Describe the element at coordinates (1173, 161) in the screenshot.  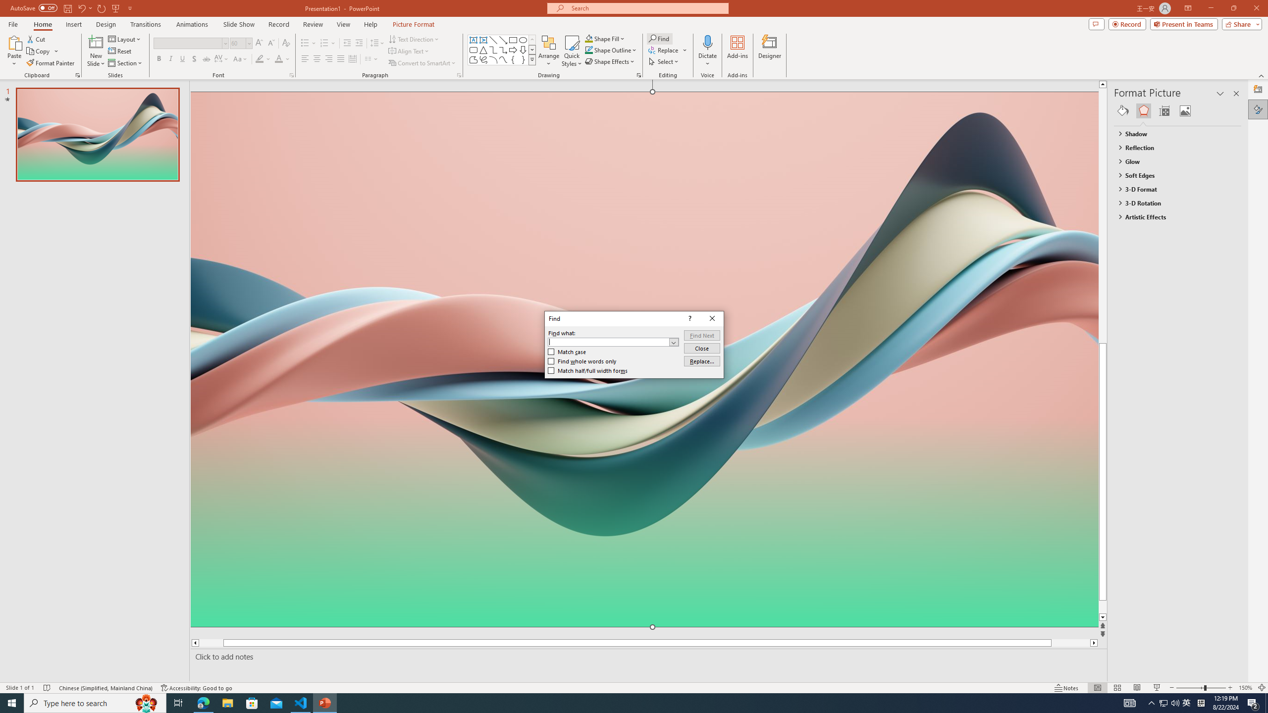
I see `Glow` at that location.